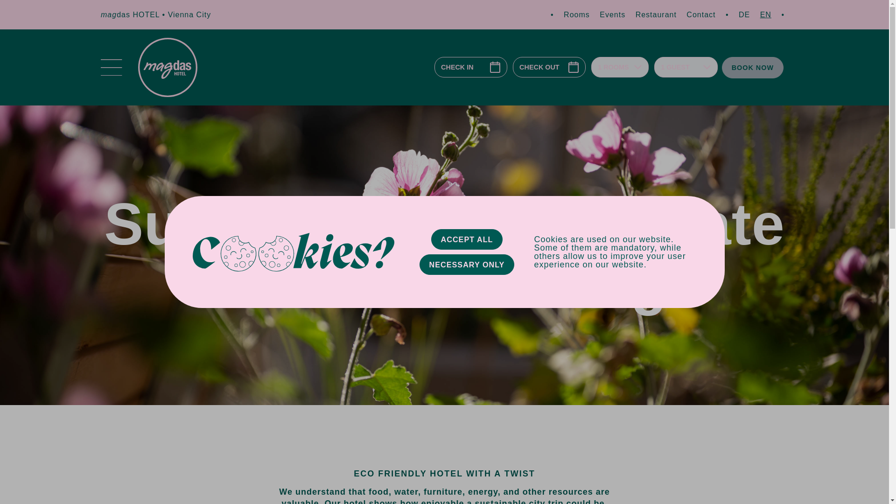 Image resolution: width=896 pixels, height=504 pixels. I want to click on BOOK NOW, so click(752, 68).